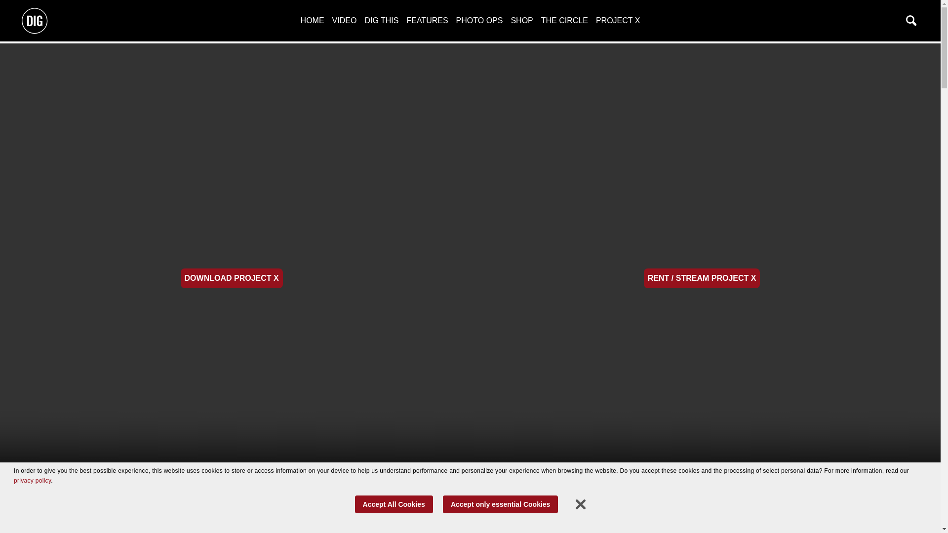  What do you see at coordinates (232, 278) in the screenshot?
I see `DOWNLOAD PROJECT X` at bounding box center [232, 278].